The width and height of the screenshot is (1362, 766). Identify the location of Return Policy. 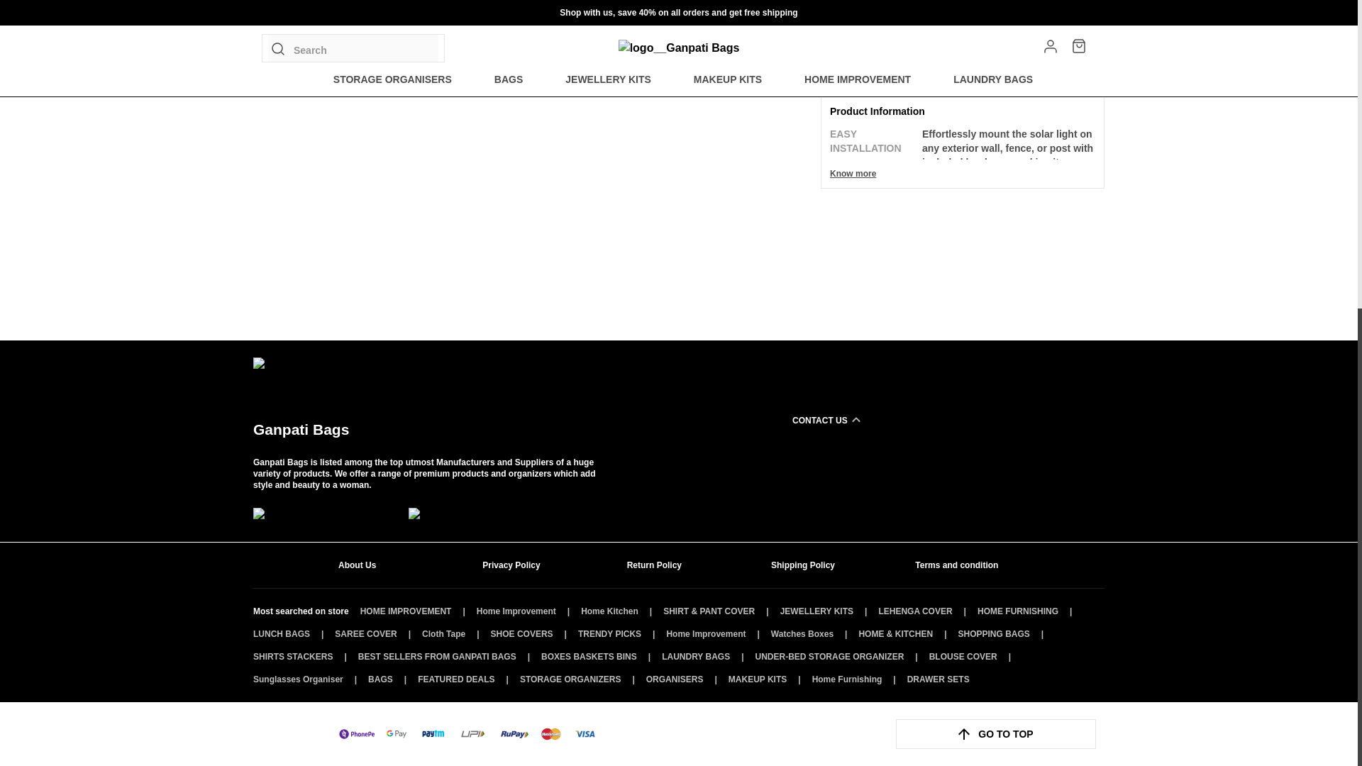
(679, 565).